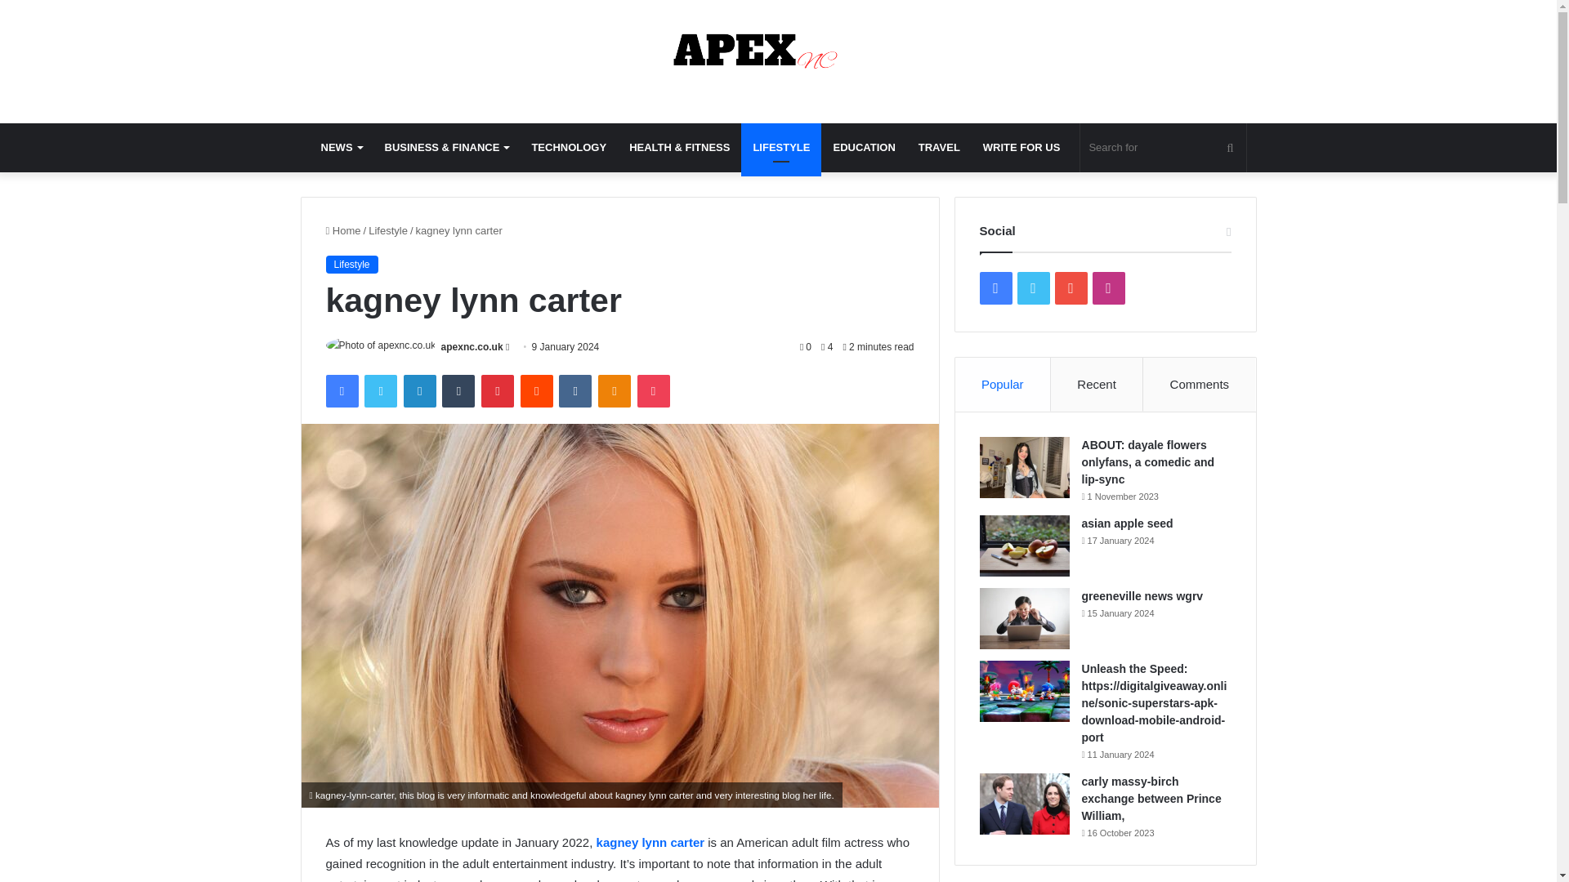 This screenshot has height=882, width=1569. Describe the element at coordinates (778, 52) in the screenshot. I see `apexnc.co.uk` at that location.